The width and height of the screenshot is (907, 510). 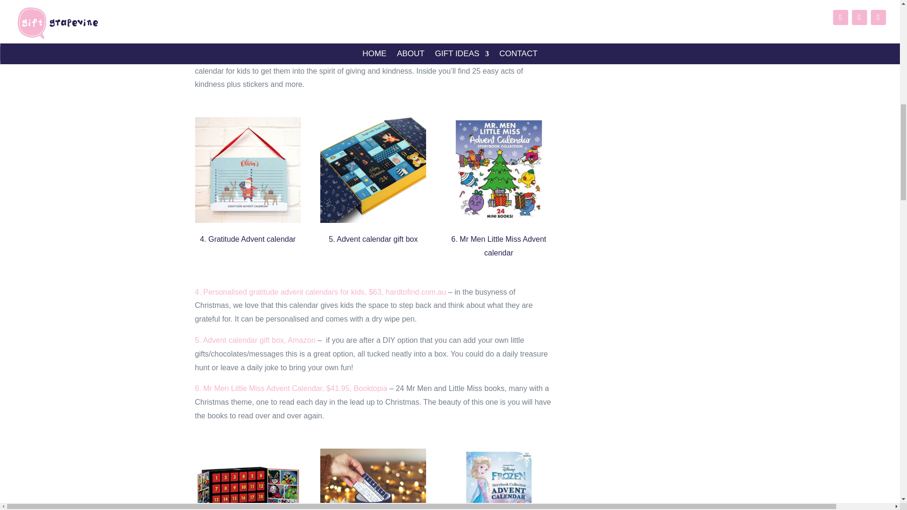 I want to click on personalised-advent-jar, so click(x=373, y=479).